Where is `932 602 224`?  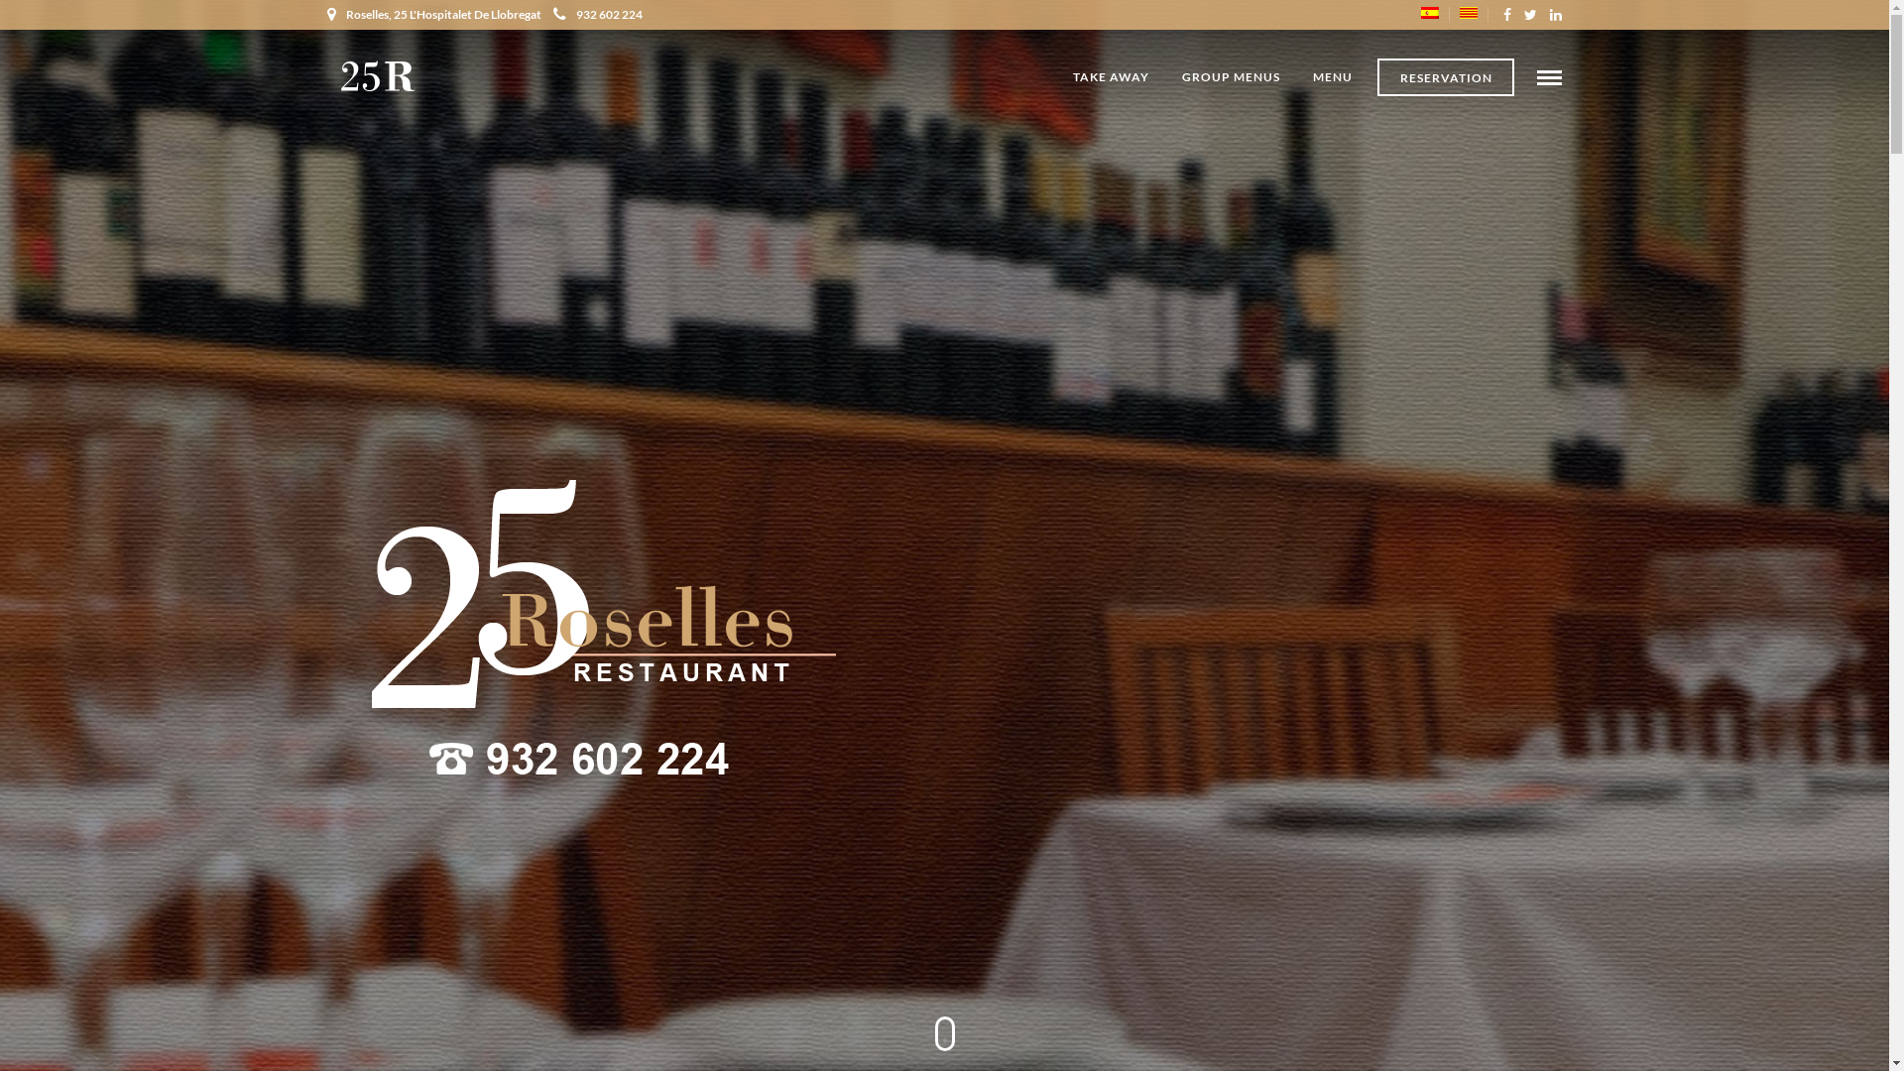
932 602 224 is located at coordinates (598, 14).